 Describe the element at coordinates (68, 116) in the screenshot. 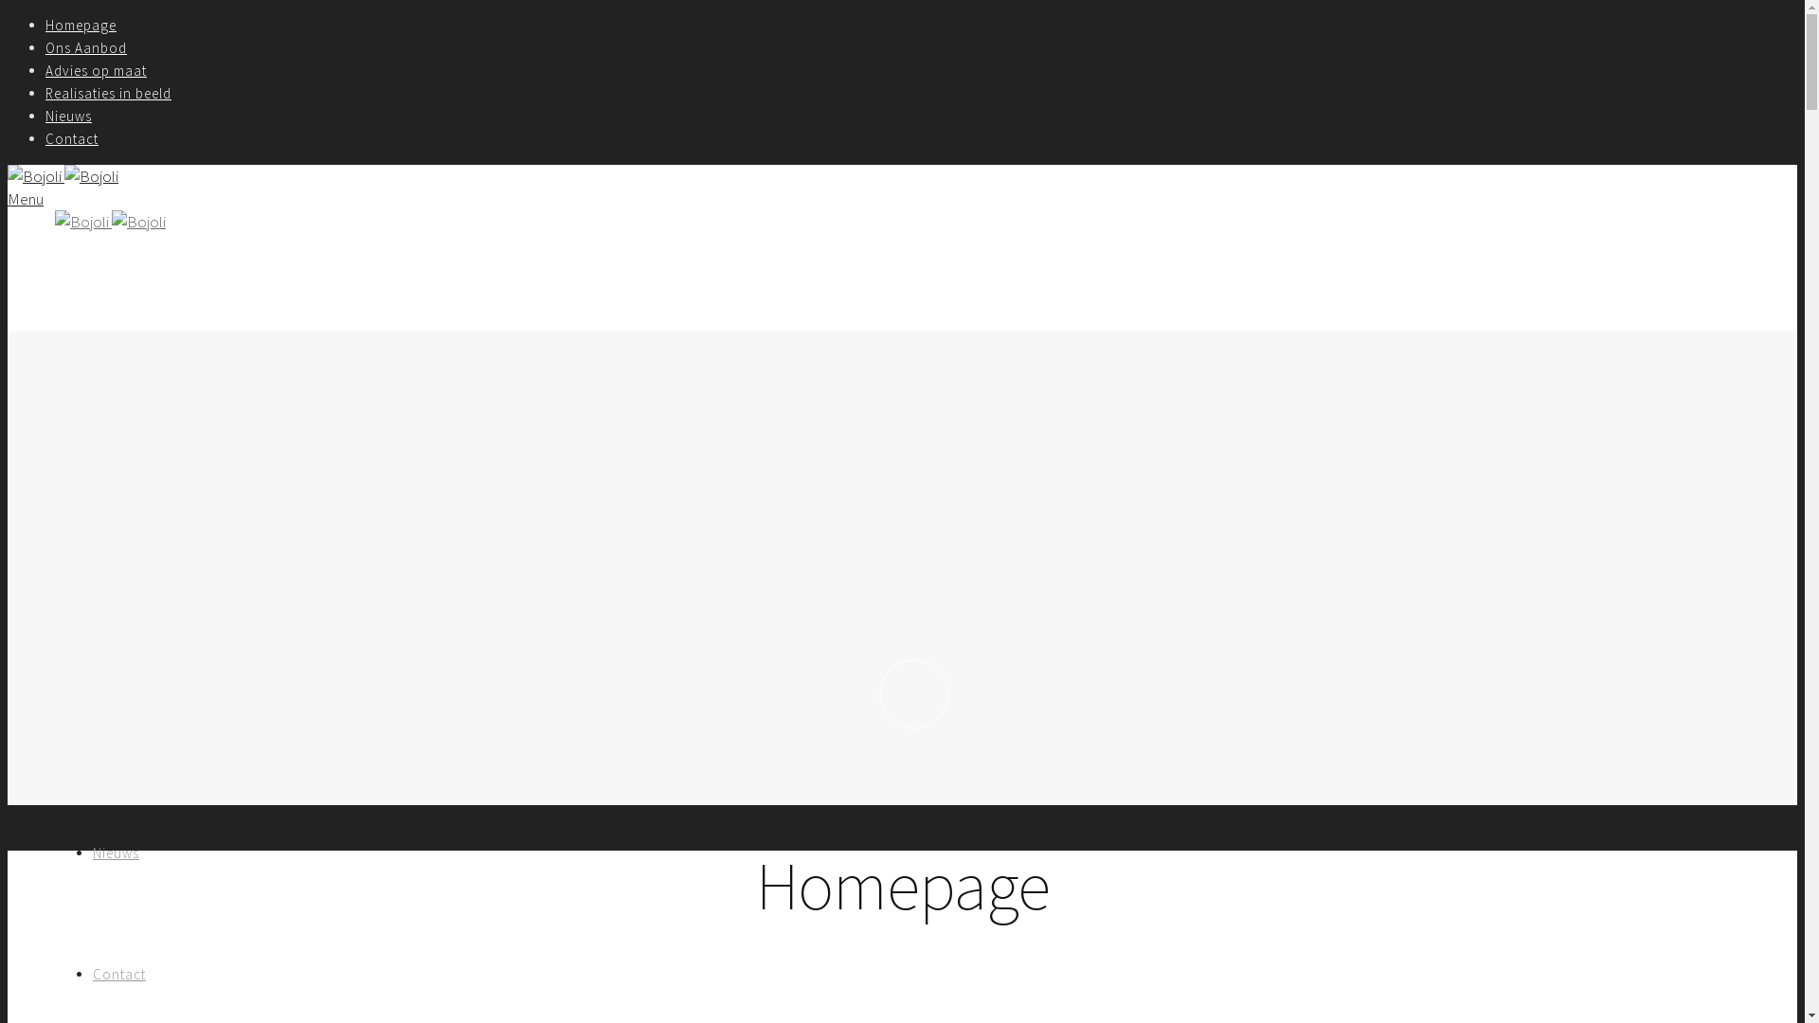

I see `Nieuws` at that location.